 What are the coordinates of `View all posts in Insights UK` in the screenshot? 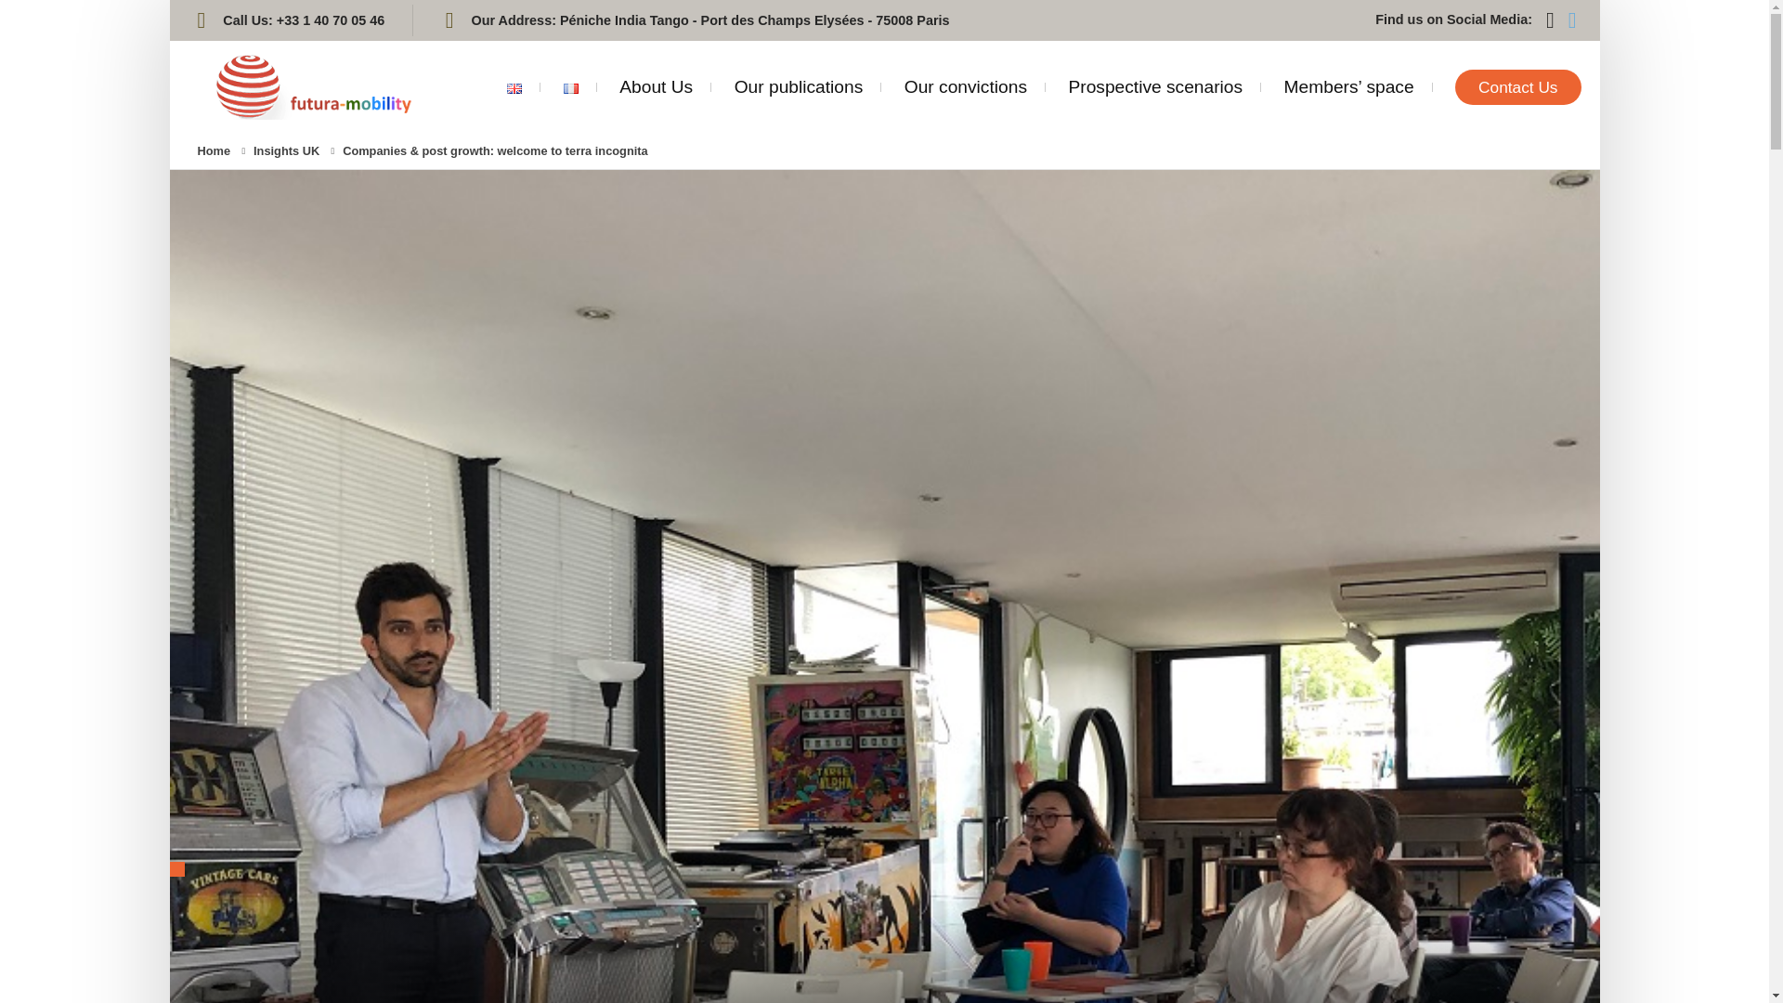 It's located at (286, 150).